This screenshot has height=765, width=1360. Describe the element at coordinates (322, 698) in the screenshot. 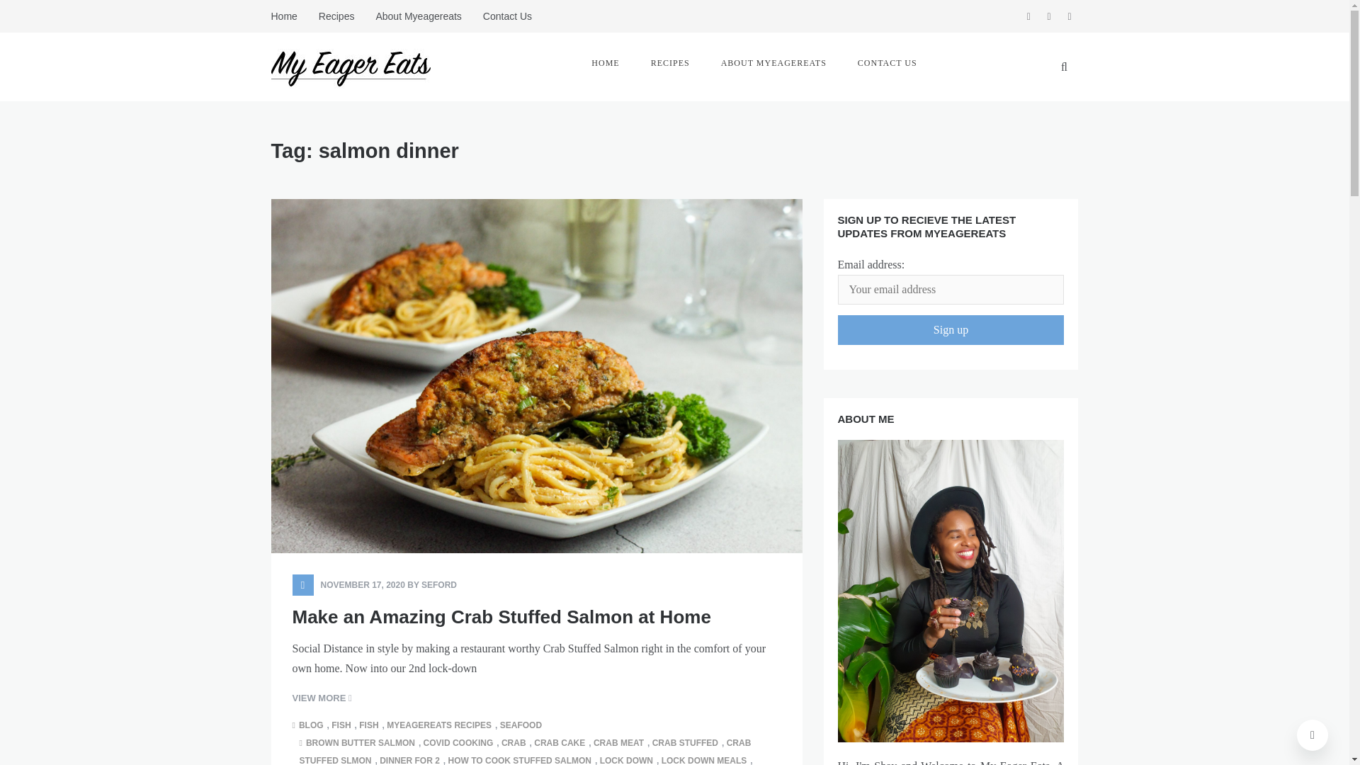

I see `VIEW MORE` at that location.